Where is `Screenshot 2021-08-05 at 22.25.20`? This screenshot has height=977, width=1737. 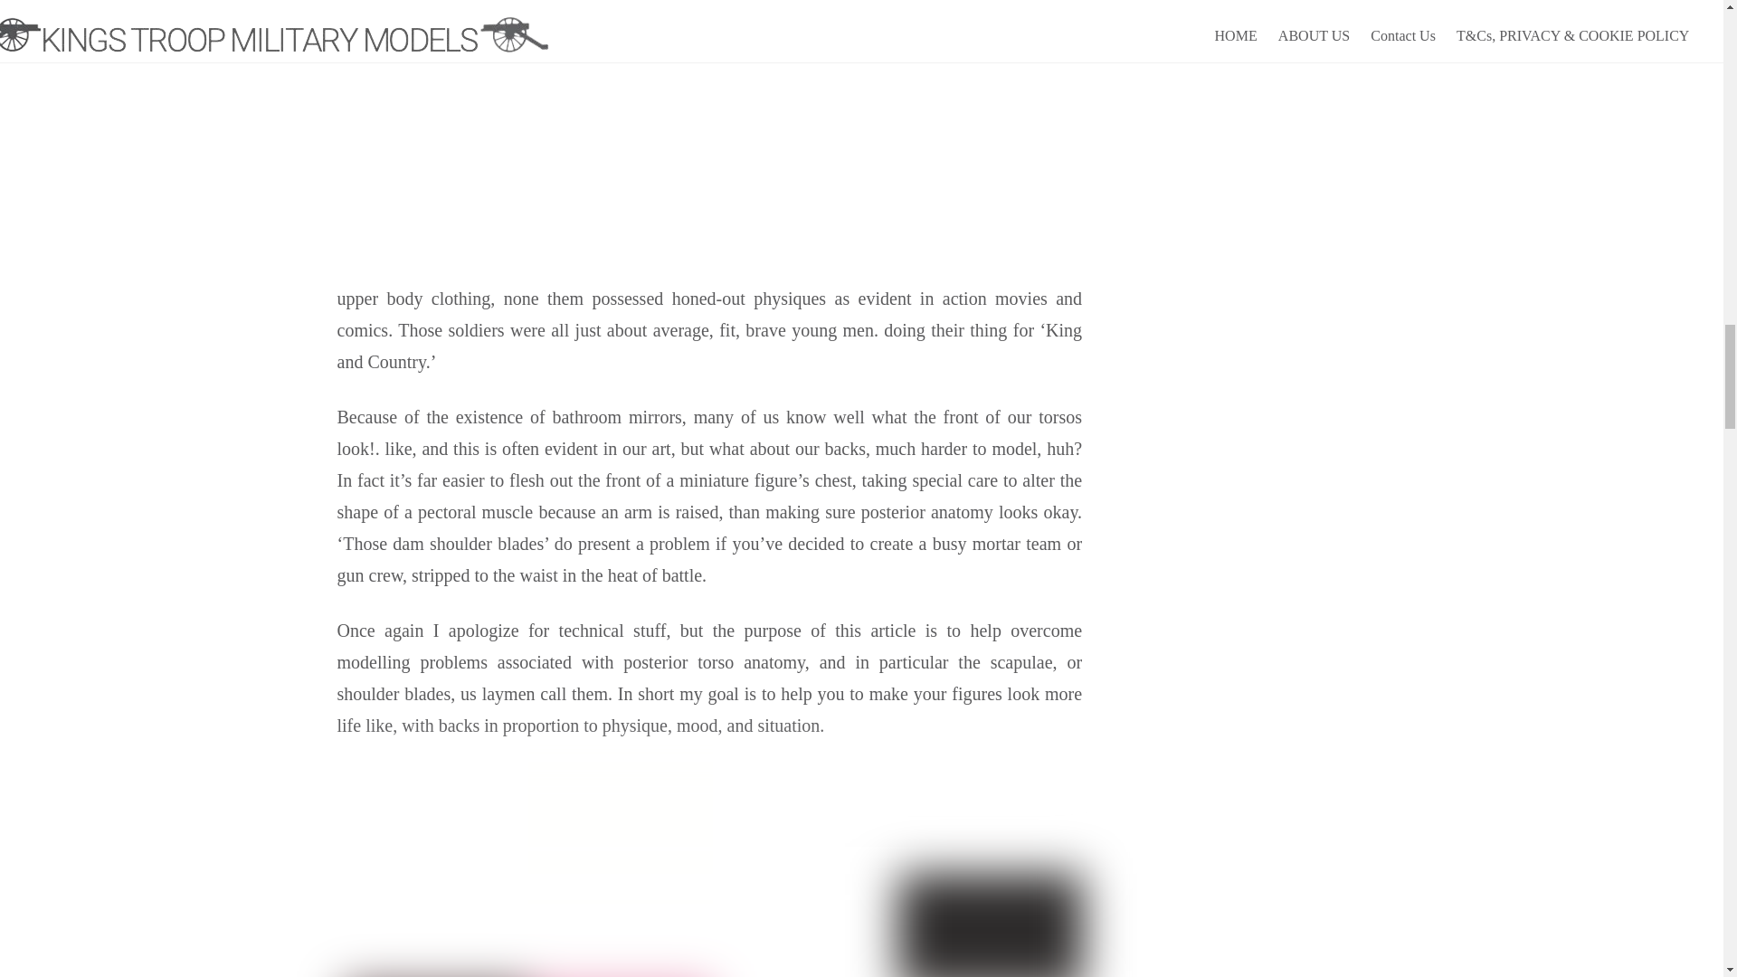
Screenshot 2021-08-05 at 22.25.20 is located at coordinates (713, 869).